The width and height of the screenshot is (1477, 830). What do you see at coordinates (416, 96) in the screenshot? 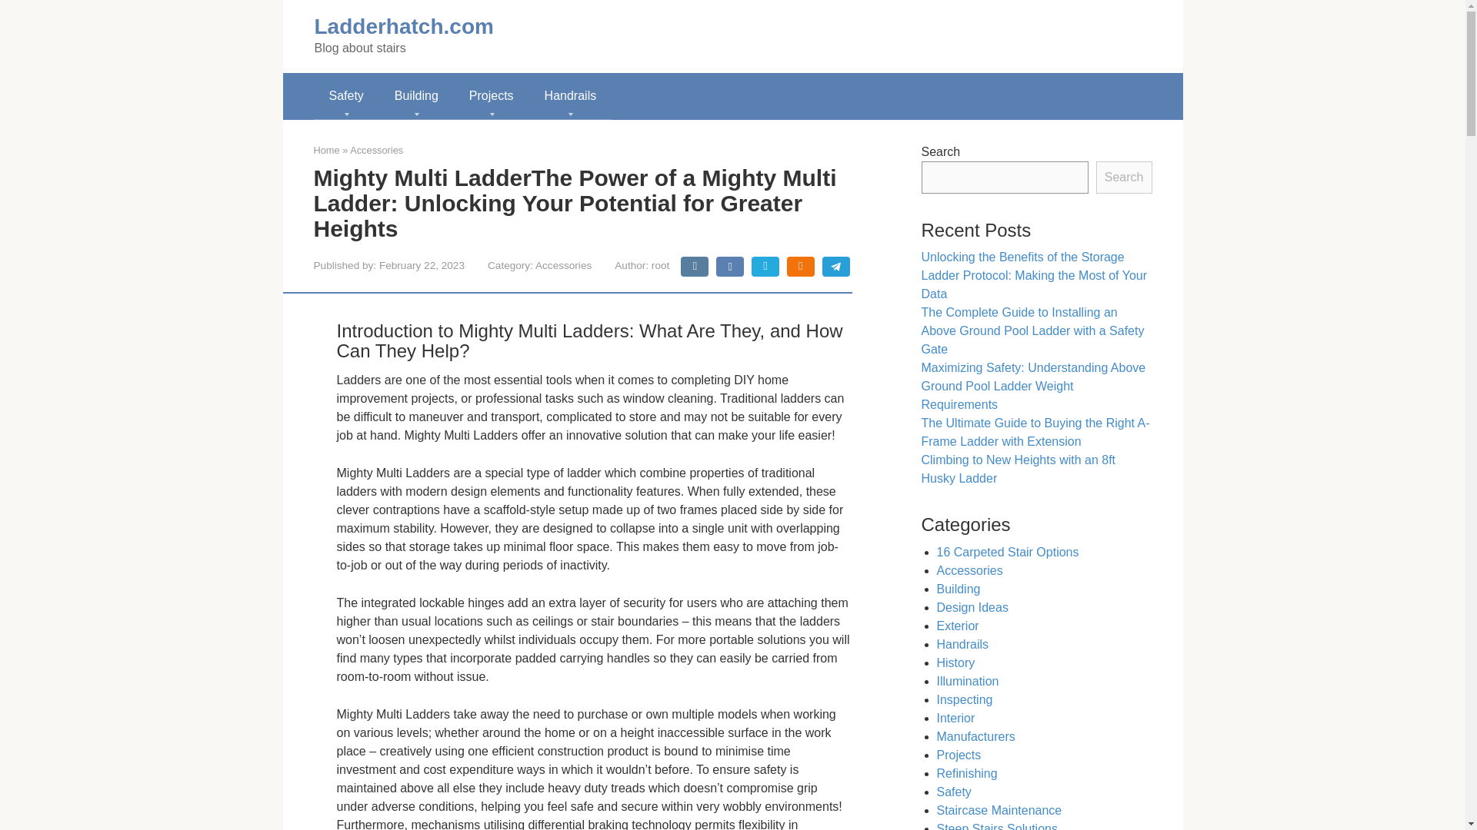
I see `Building` at bounding box center [416, 96].